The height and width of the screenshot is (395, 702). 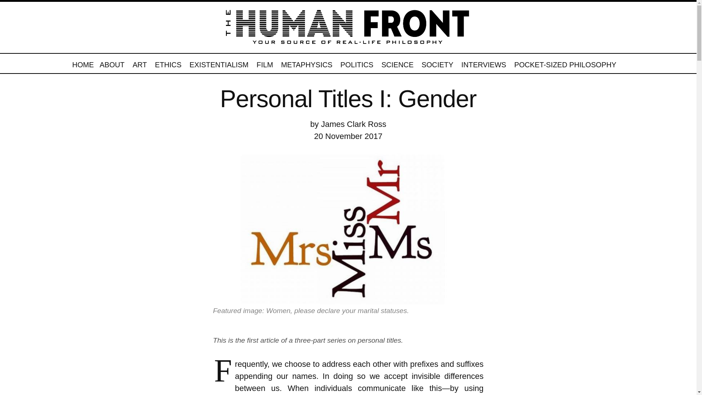 What do you see at coordinates (565, 63) in the screenshot?
I see `POCKET-SIZED PHILOSOPHY` at bounding box center [565, 63].